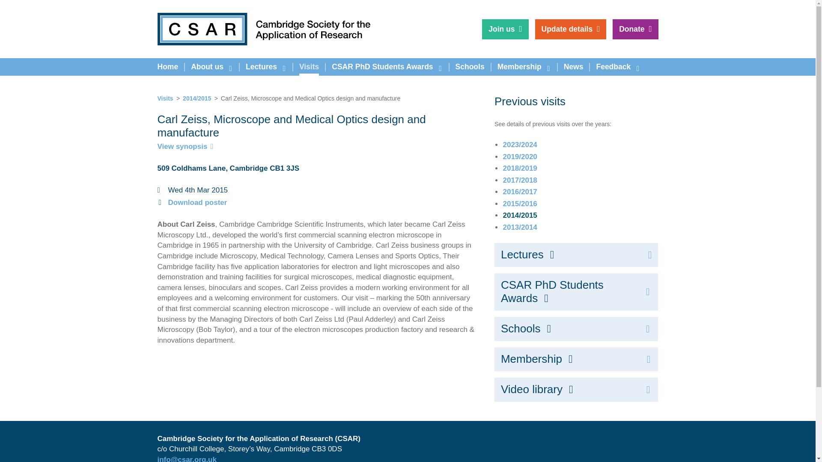 The image size is (822, 462). I want to click on Donate, so click(635, 29).